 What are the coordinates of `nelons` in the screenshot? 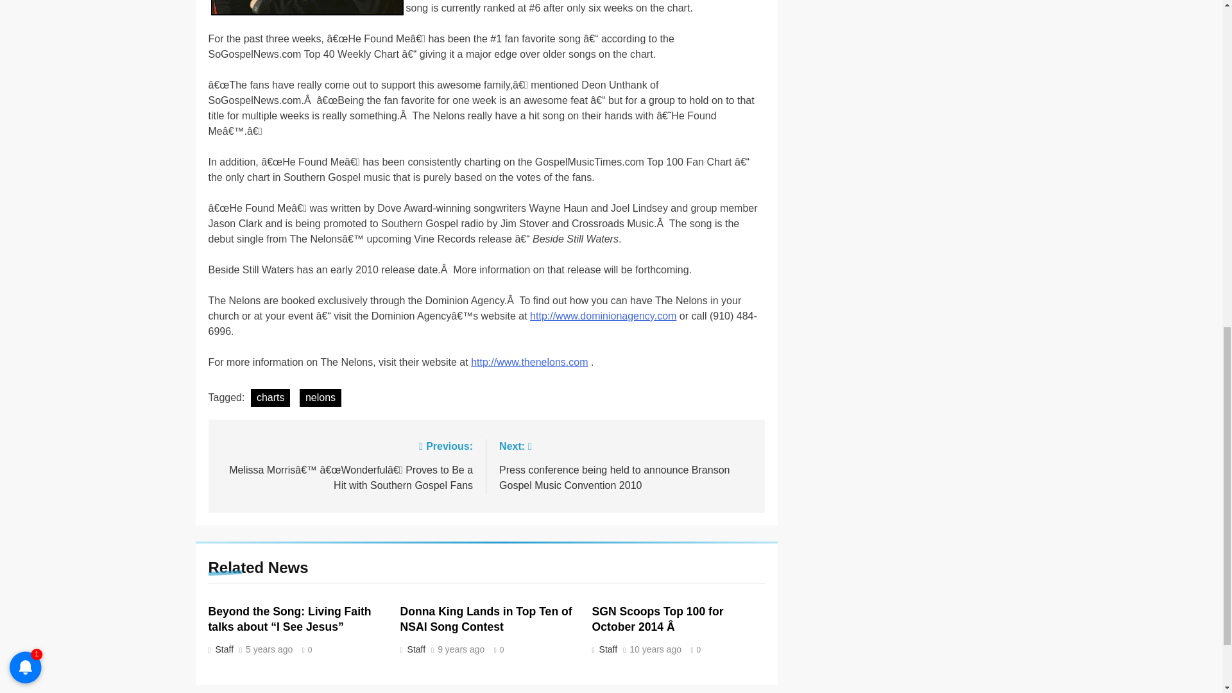 It's located at (320, 397).